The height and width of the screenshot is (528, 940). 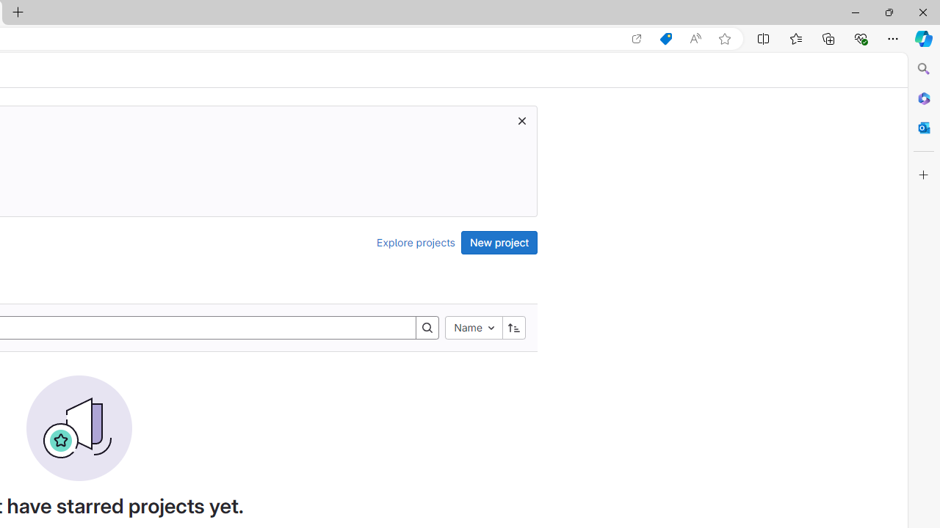 What do you see at coordinates (416, 242) in the screenshot?
I see `Explore projects` at bounding box center [416, 242].